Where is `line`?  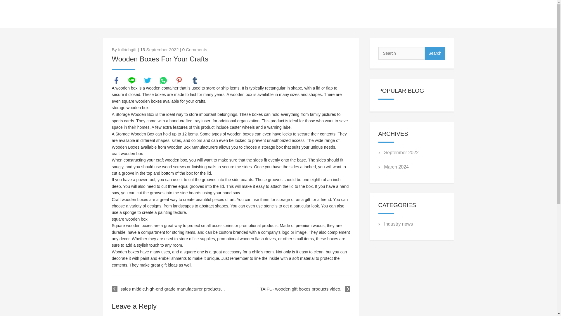 line is located at coordinates (131, 80).